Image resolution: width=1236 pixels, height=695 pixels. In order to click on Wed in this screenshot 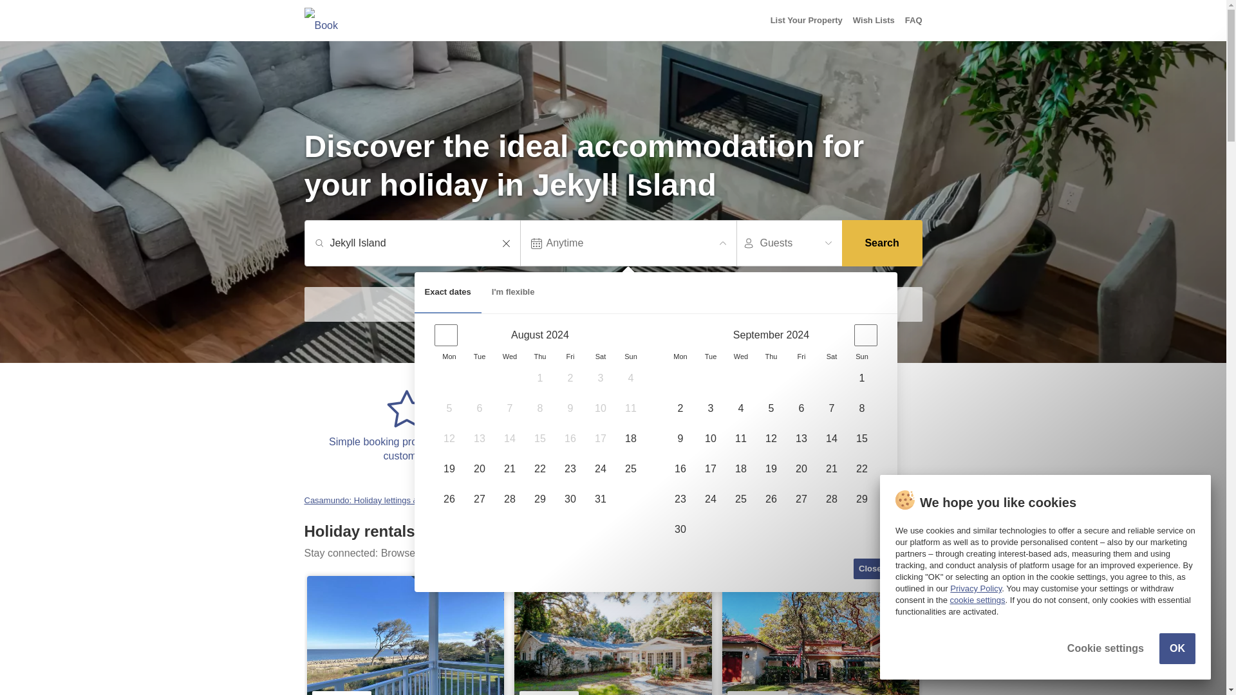, I will do `click(510, 357)`.